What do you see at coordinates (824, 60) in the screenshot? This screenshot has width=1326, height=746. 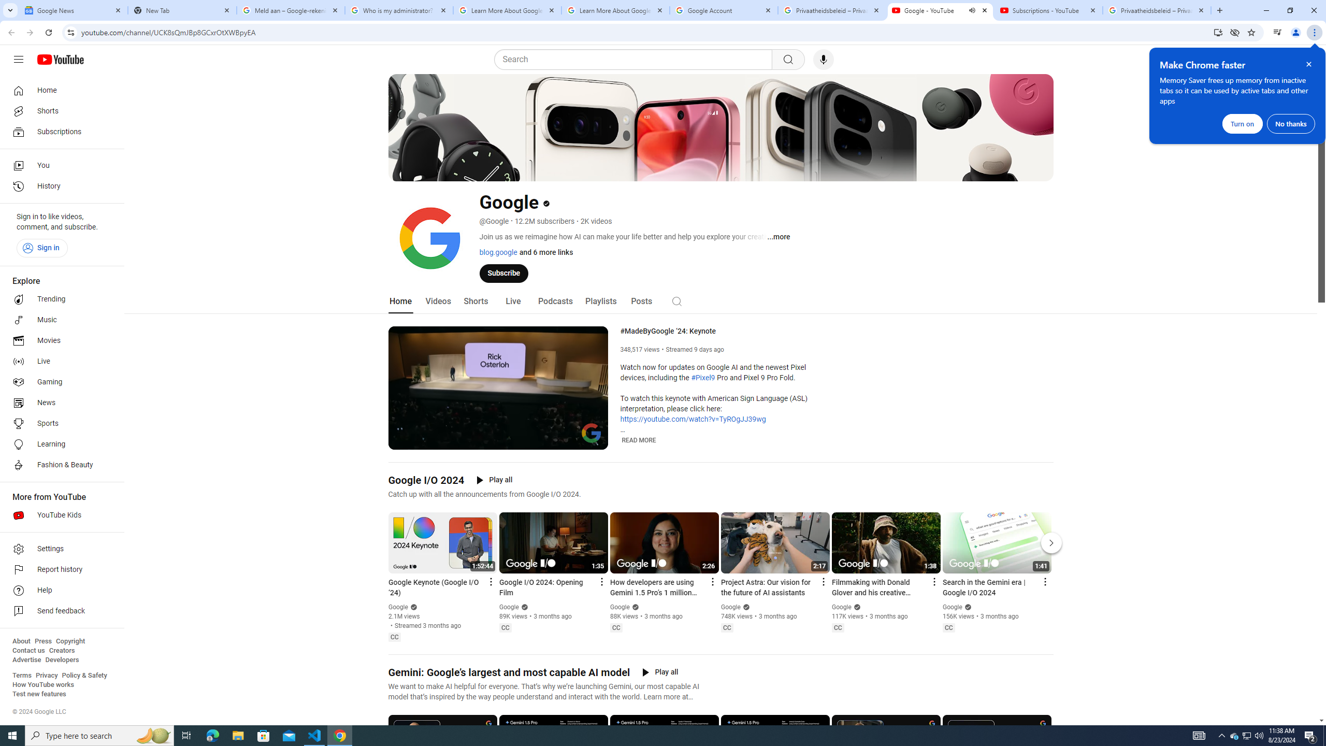 I see `Search with your voice` at bounding box center [824, 60].